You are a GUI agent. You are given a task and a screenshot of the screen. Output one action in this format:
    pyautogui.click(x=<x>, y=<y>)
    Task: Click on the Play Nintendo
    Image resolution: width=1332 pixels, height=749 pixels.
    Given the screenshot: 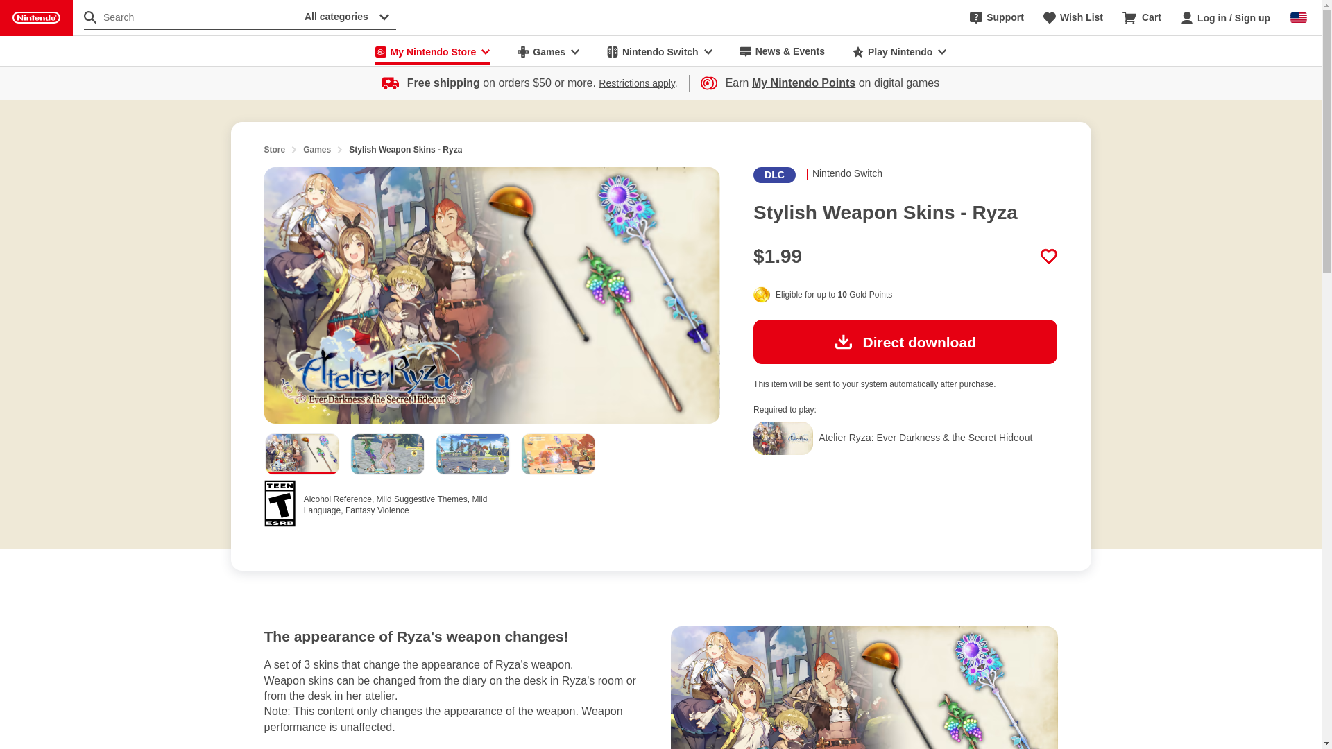 What is the action you would take?
    pyautogui.click(x=899, y=51)
    